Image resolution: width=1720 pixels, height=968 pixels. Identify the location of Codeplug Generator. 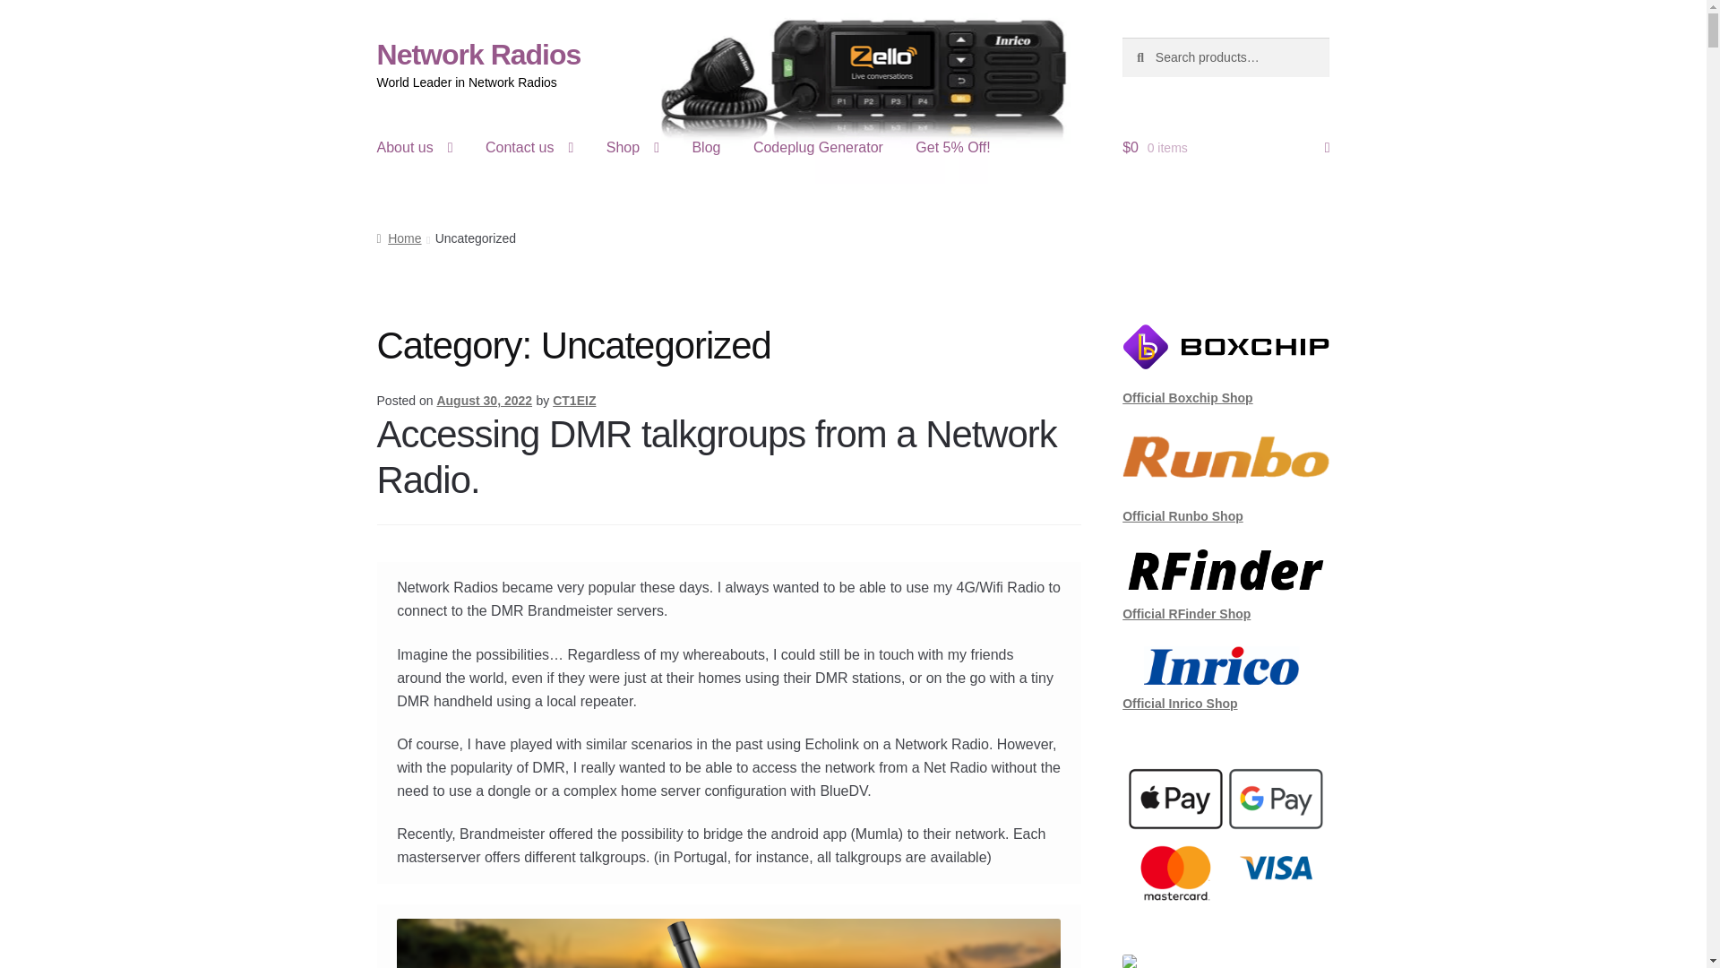
(819, 148).